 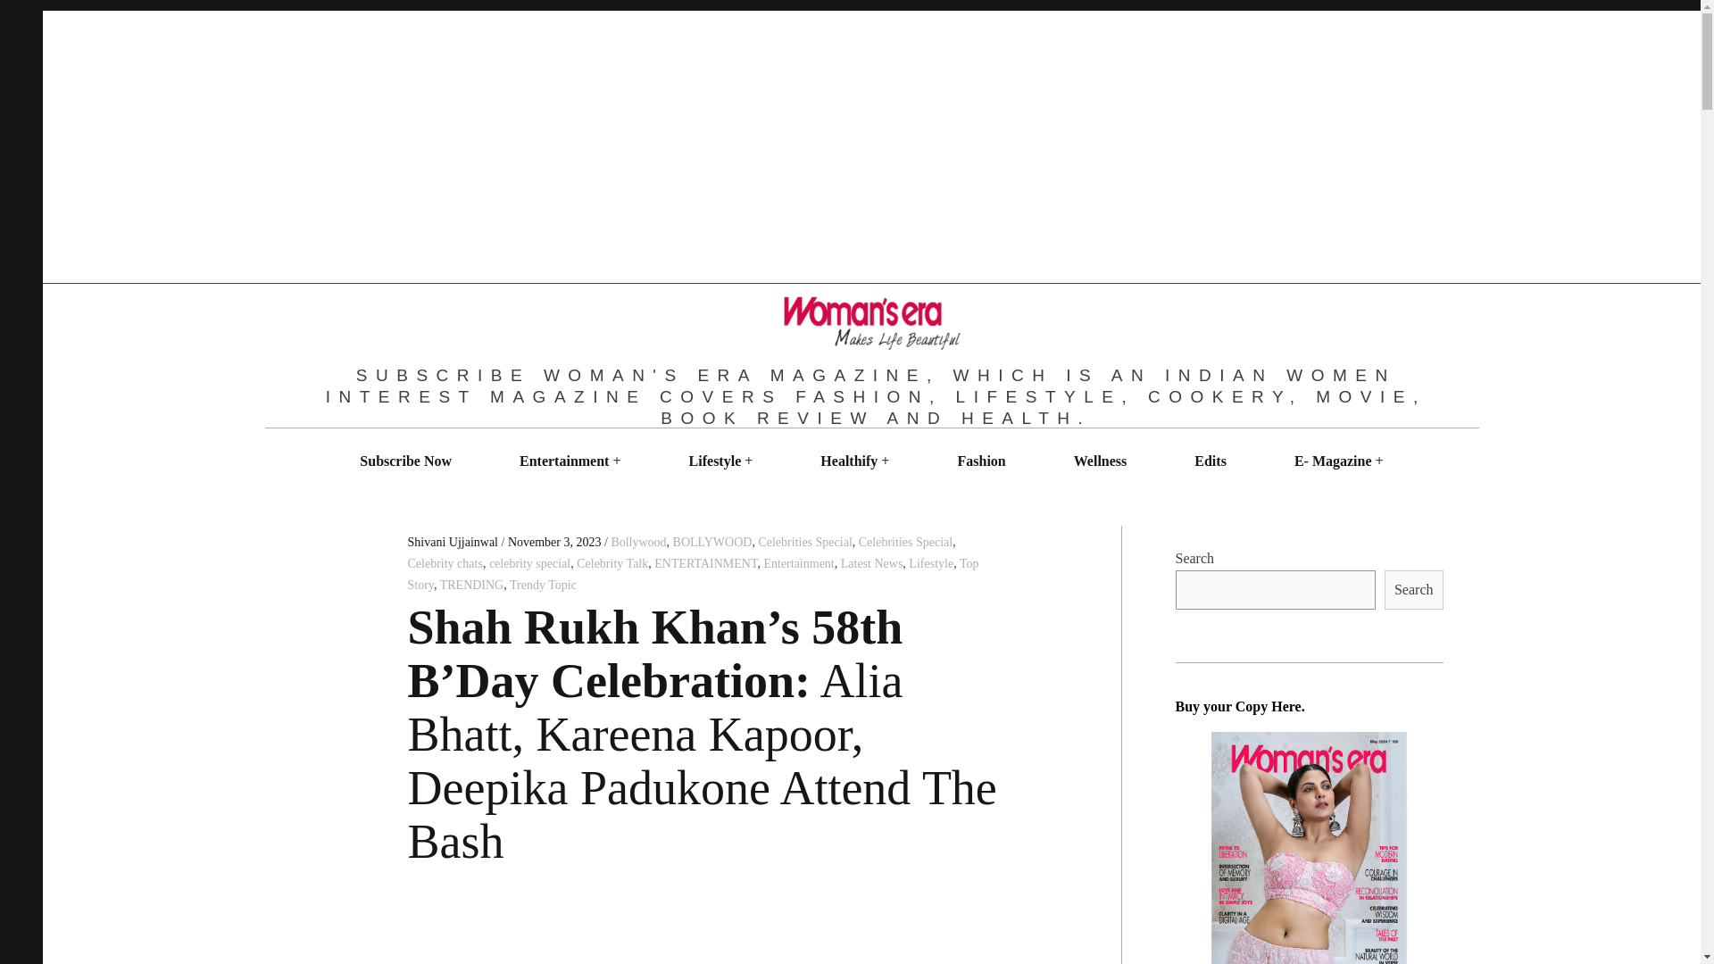 I want to click on Advertisement, so click(x=711, y=932).